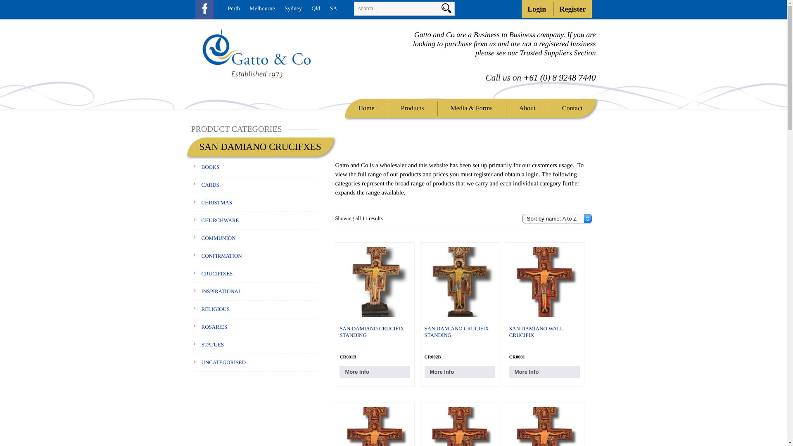 The image size is (793, 446). Describe the element at coordinates (573, 9) in the screenshot. I see `Register` at that location.